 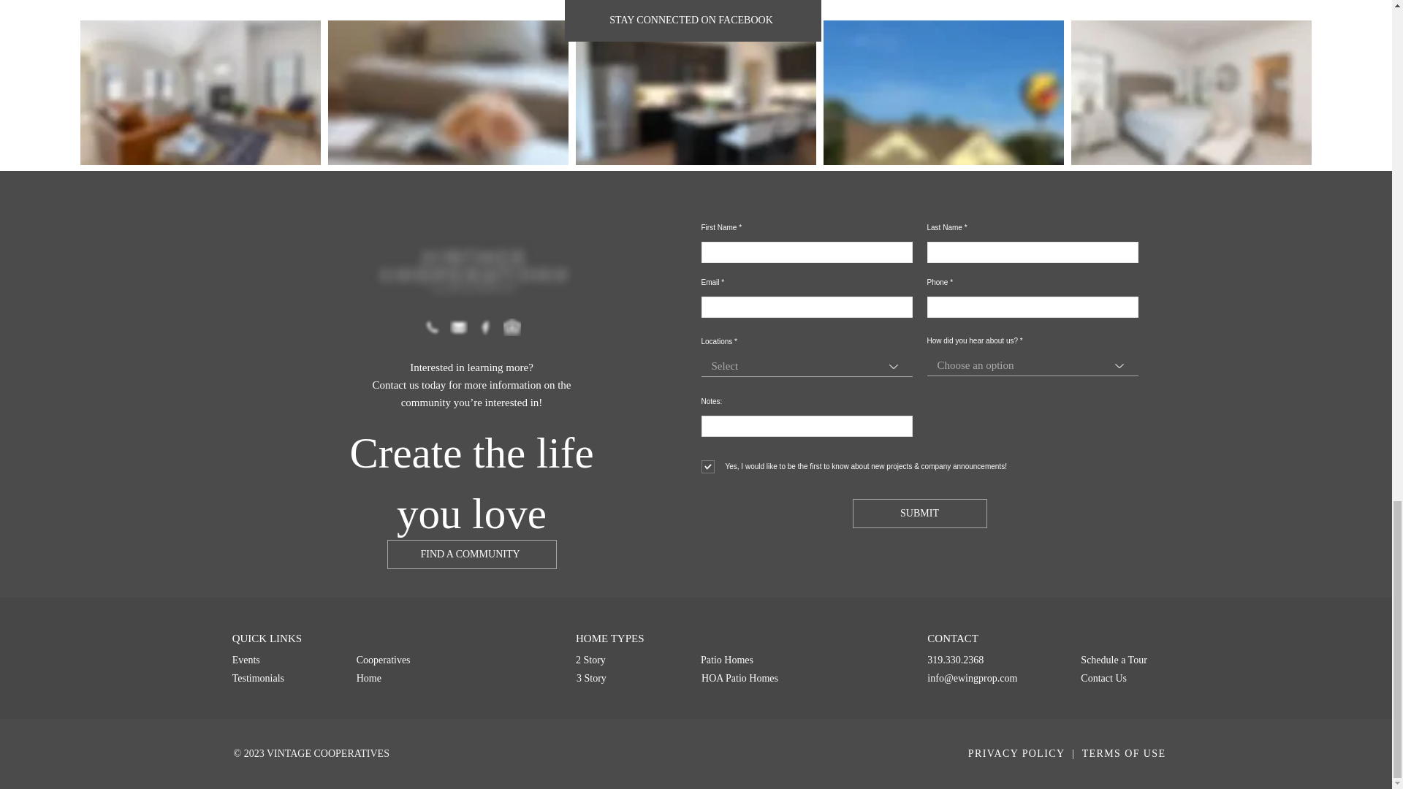 I want to click on CONTACT, so click(x=995, y=639).